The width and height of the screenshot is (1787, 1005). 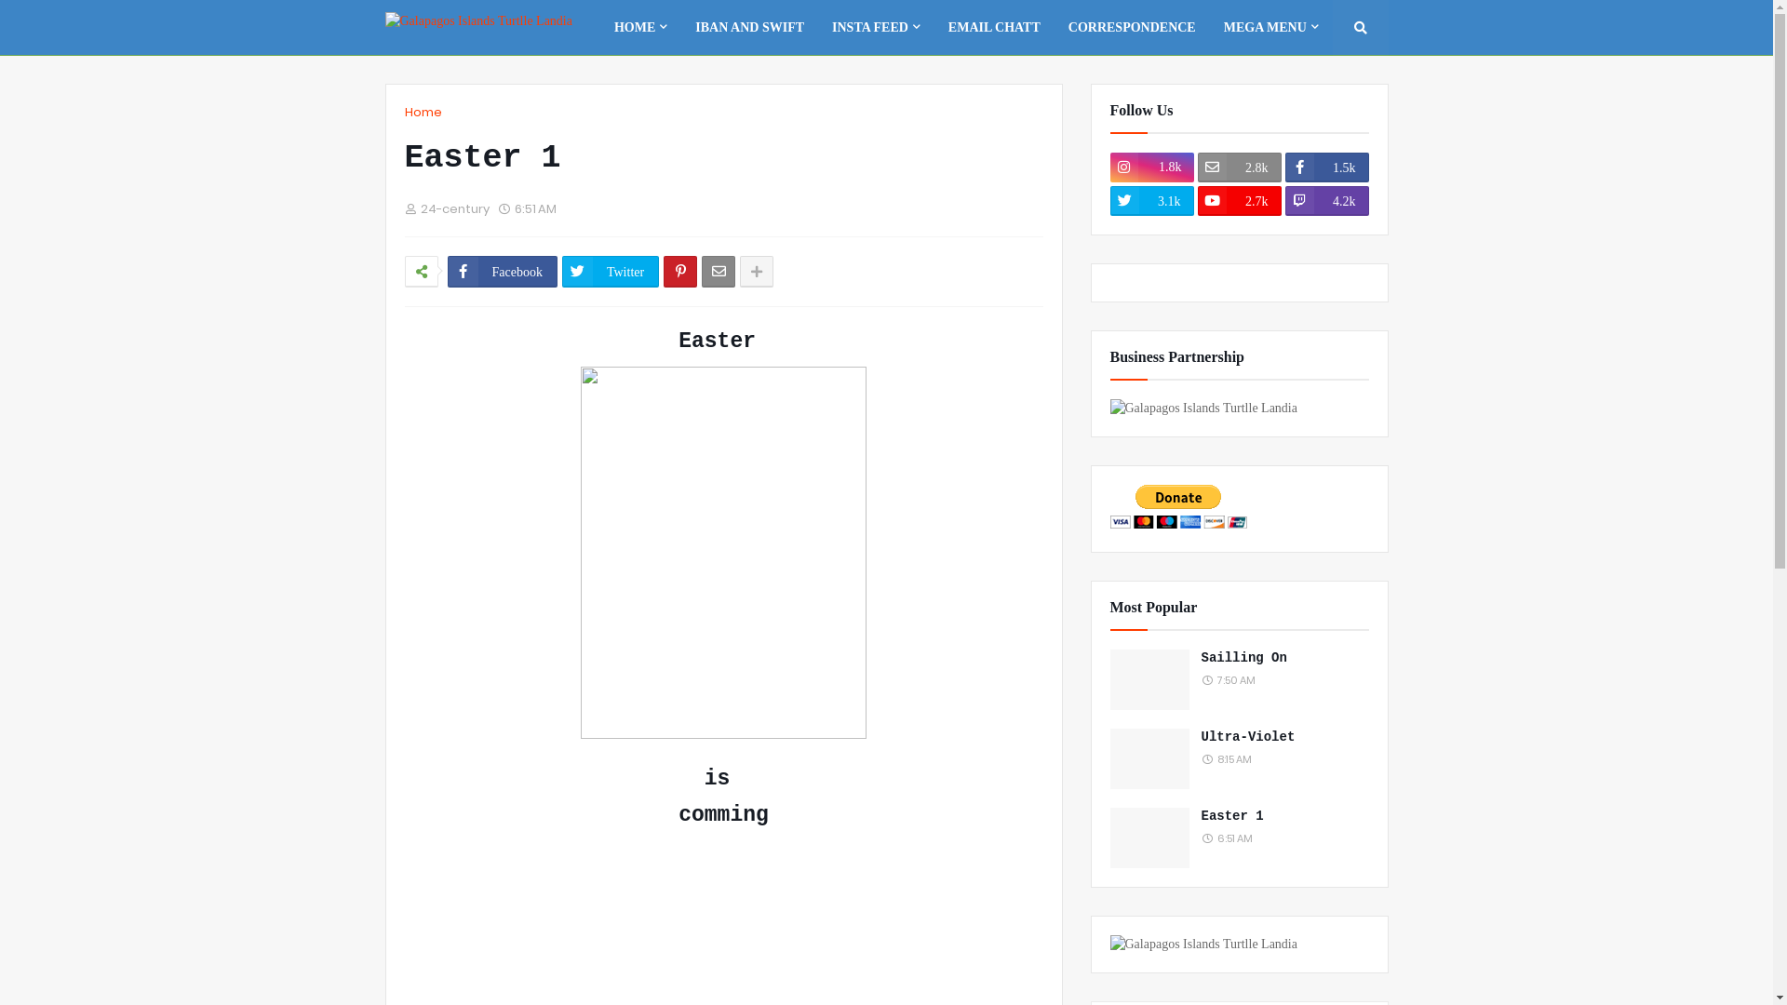 I want to click on Email, so click(x=719, y=272).